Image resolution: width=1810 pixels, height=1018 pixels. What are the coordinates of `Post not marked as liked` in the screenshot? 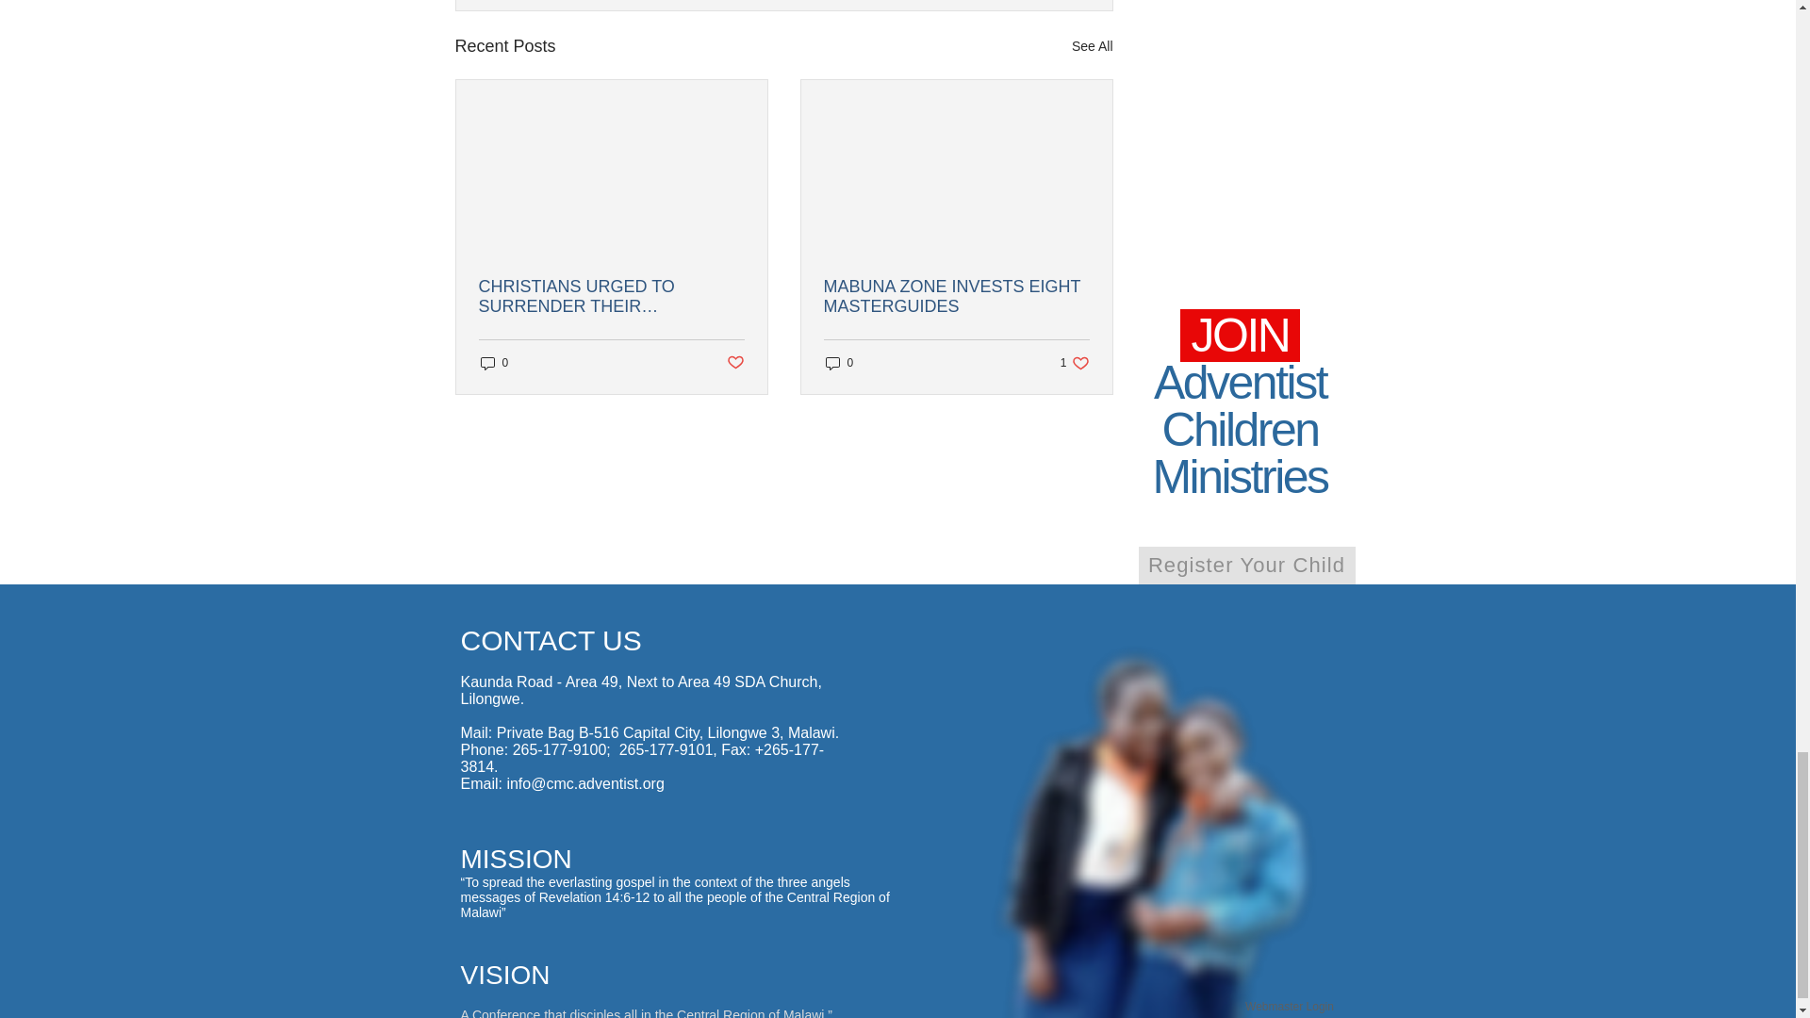 It's located at (1075, 363).